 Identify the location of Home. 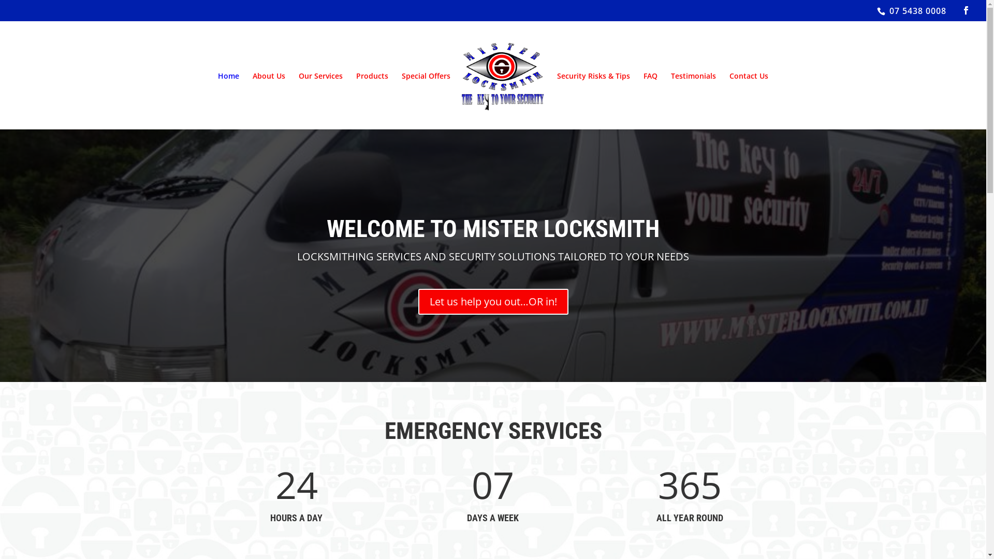
(229, 79).